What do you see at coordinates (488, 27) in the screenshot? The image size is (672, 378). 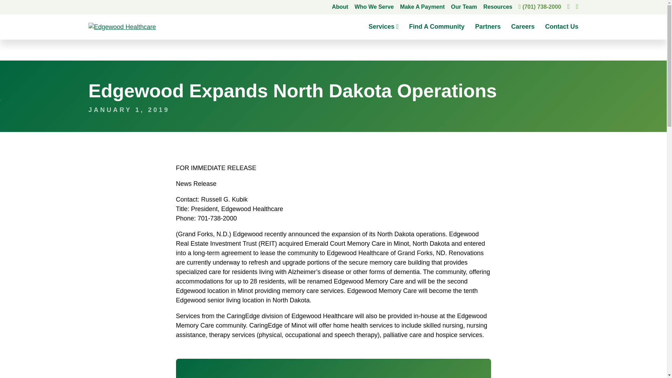 I see `Partners` at bounding box center [488, 27].